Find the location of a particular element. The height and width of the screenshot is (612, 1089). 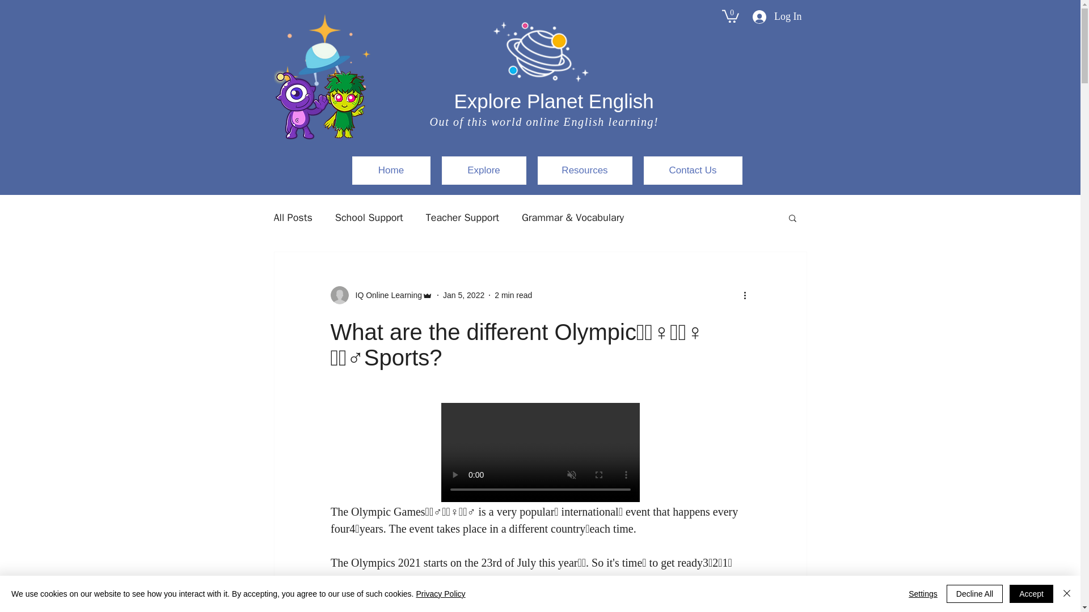

0 is located at coordinates (729, 15).